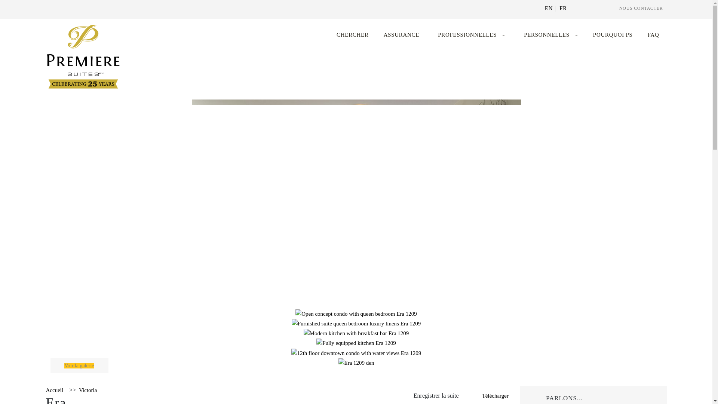 This screenshot has height=404, width=718. Describe the element at coordinates (563, 8) in the screenshot. I see `FR` at that location.